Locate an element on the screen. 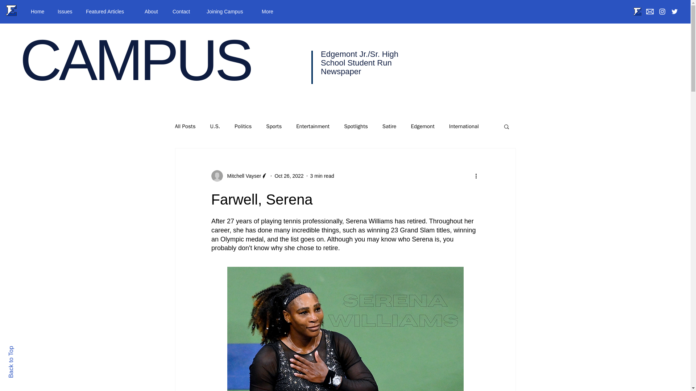  Spotlights is located at coordinates (356, 126).